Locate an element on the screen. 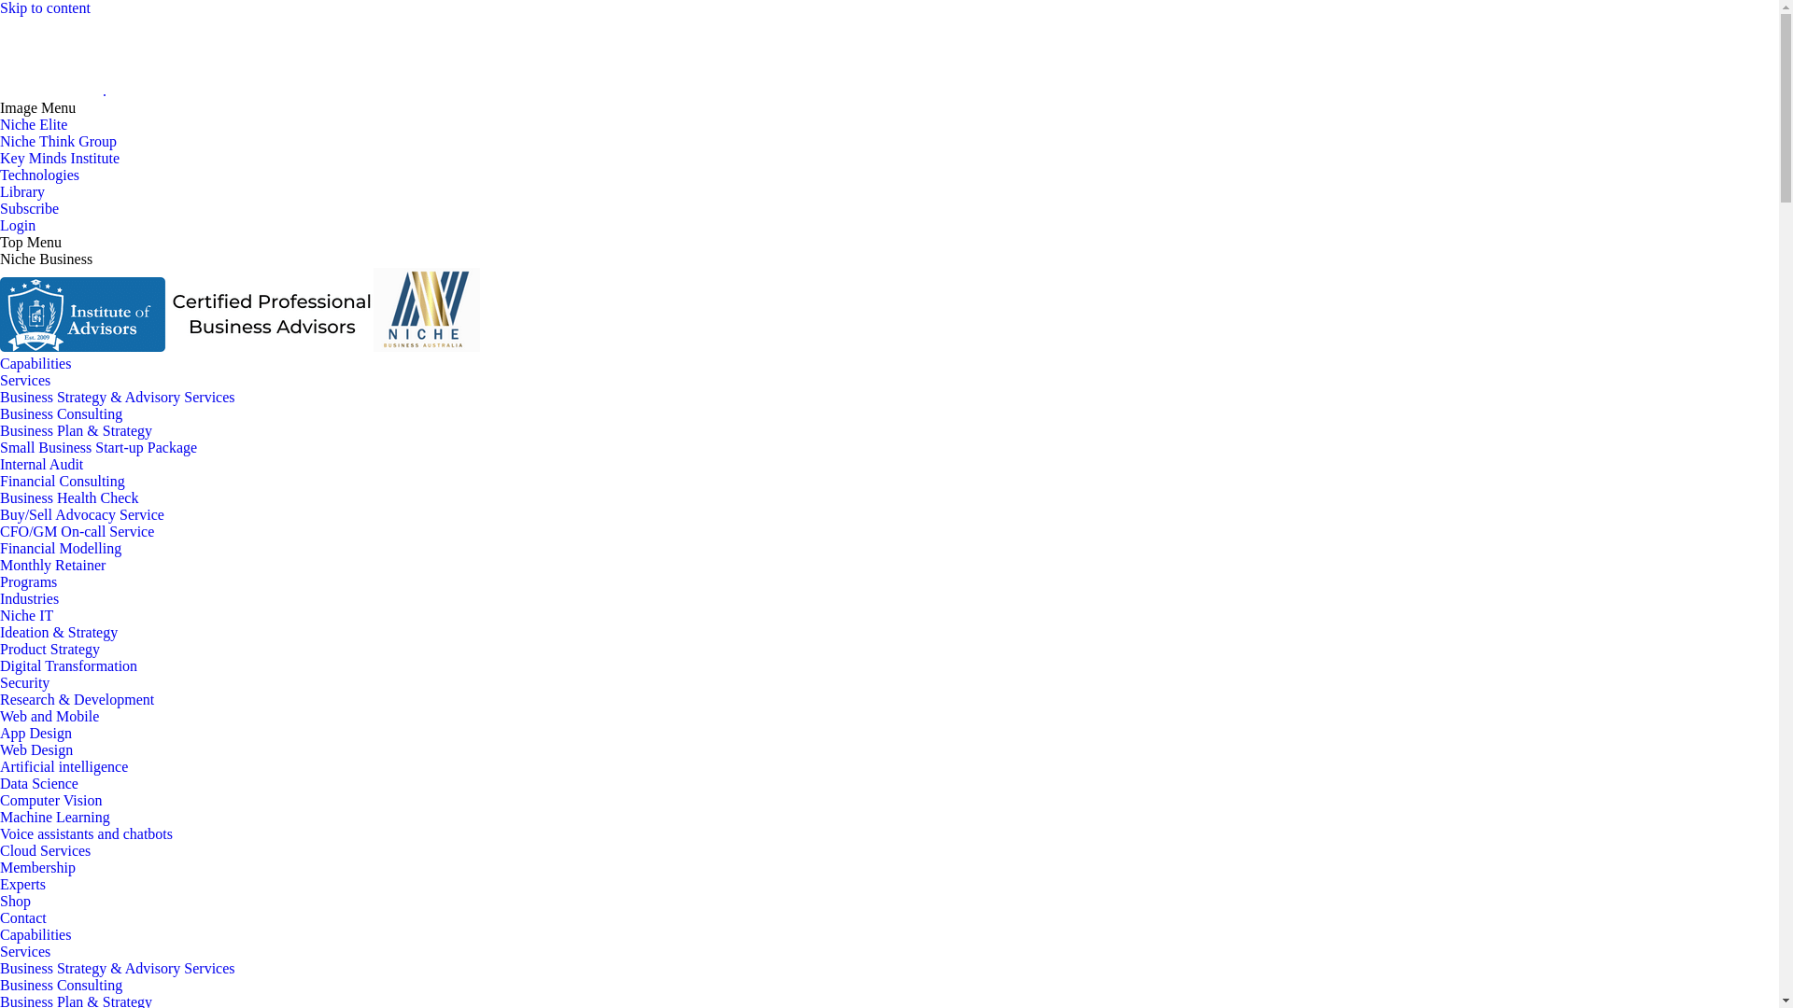 This screenshot has width=1793, height=1008. Digital Transformation is located at coordinates (69, 666).